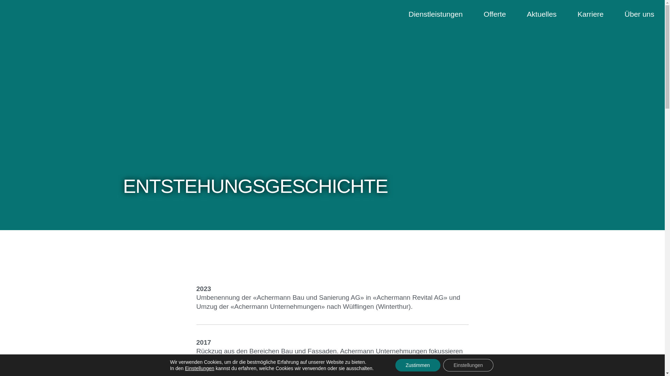  What do you see at coordinates (200, 368) in the screenshot?
I see `Einstellungen` at bounding box center [200, 368].